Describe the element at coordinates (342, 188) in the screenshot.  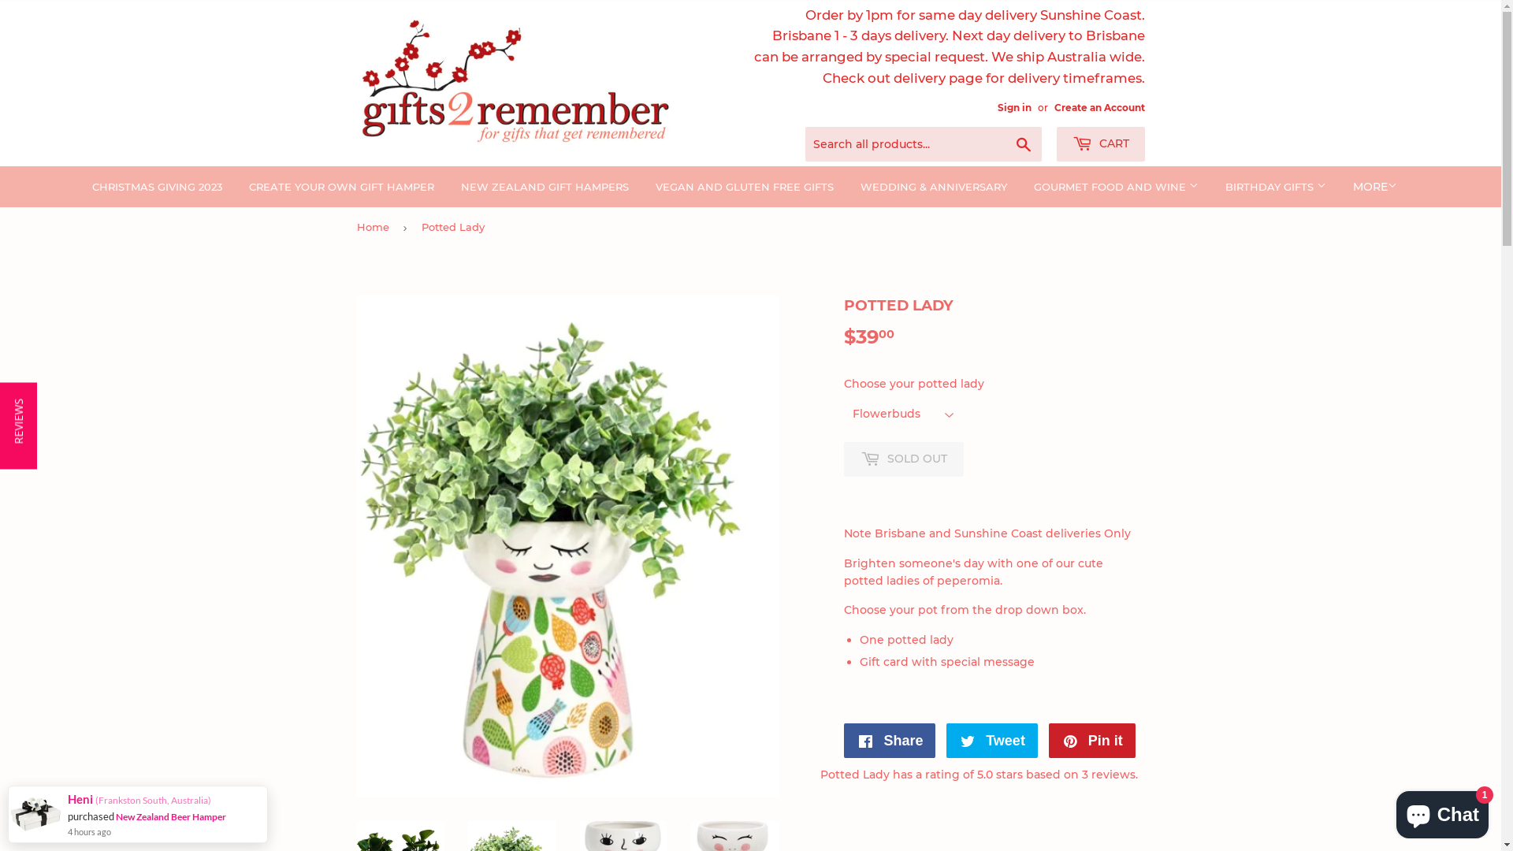
I see `CREATE YOUR OWN GIFT HAMPER` at that location.